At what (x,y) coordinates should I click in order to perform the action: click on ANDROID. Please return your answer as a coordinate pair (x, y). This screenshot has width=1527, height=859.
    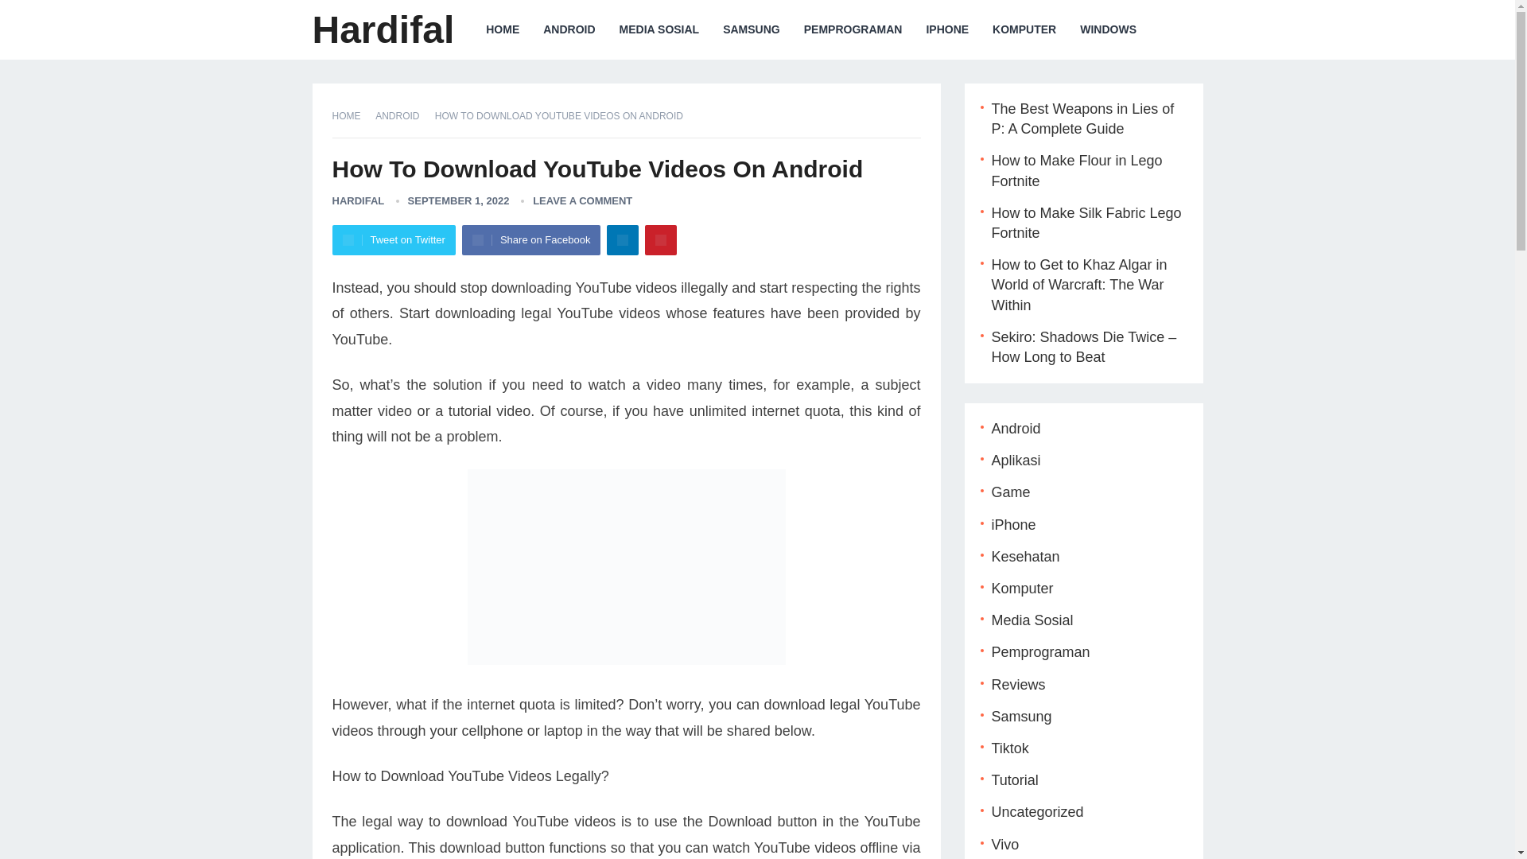
    Looking at the image, I should click on (402, 116).